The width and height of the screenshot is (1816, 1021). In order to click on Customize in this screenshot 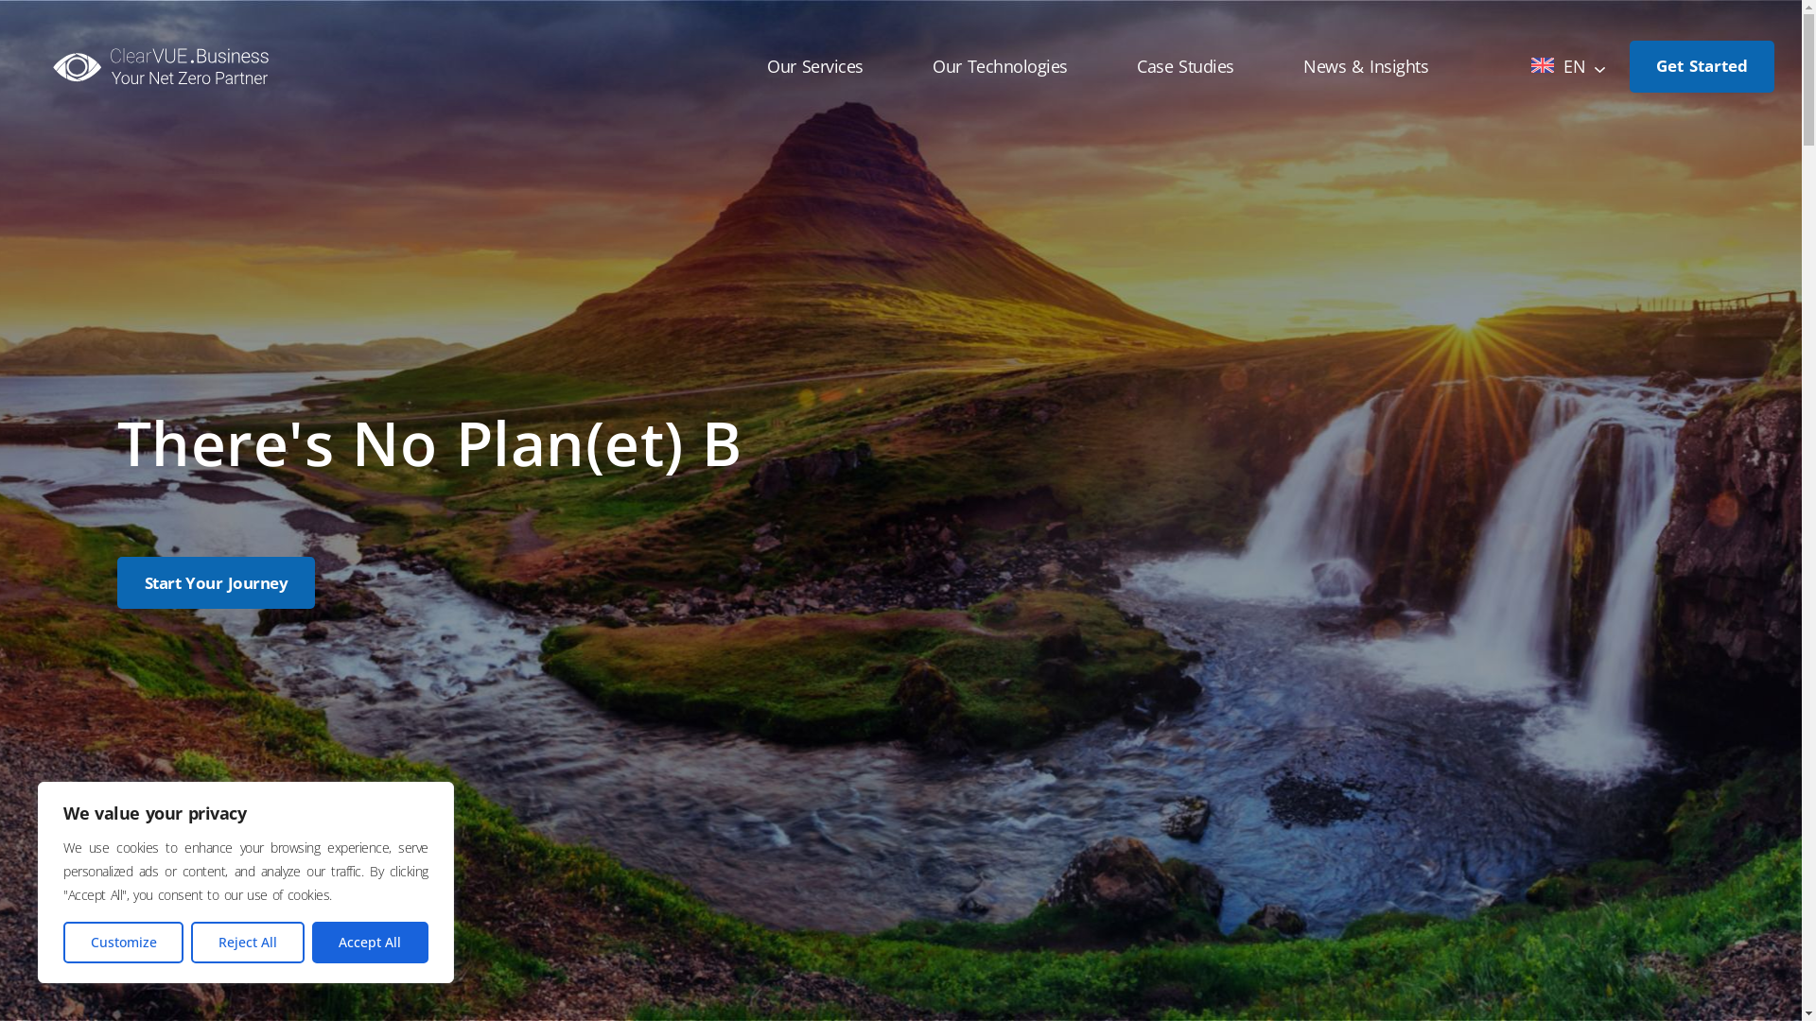, I will do `click(123, 943)`.